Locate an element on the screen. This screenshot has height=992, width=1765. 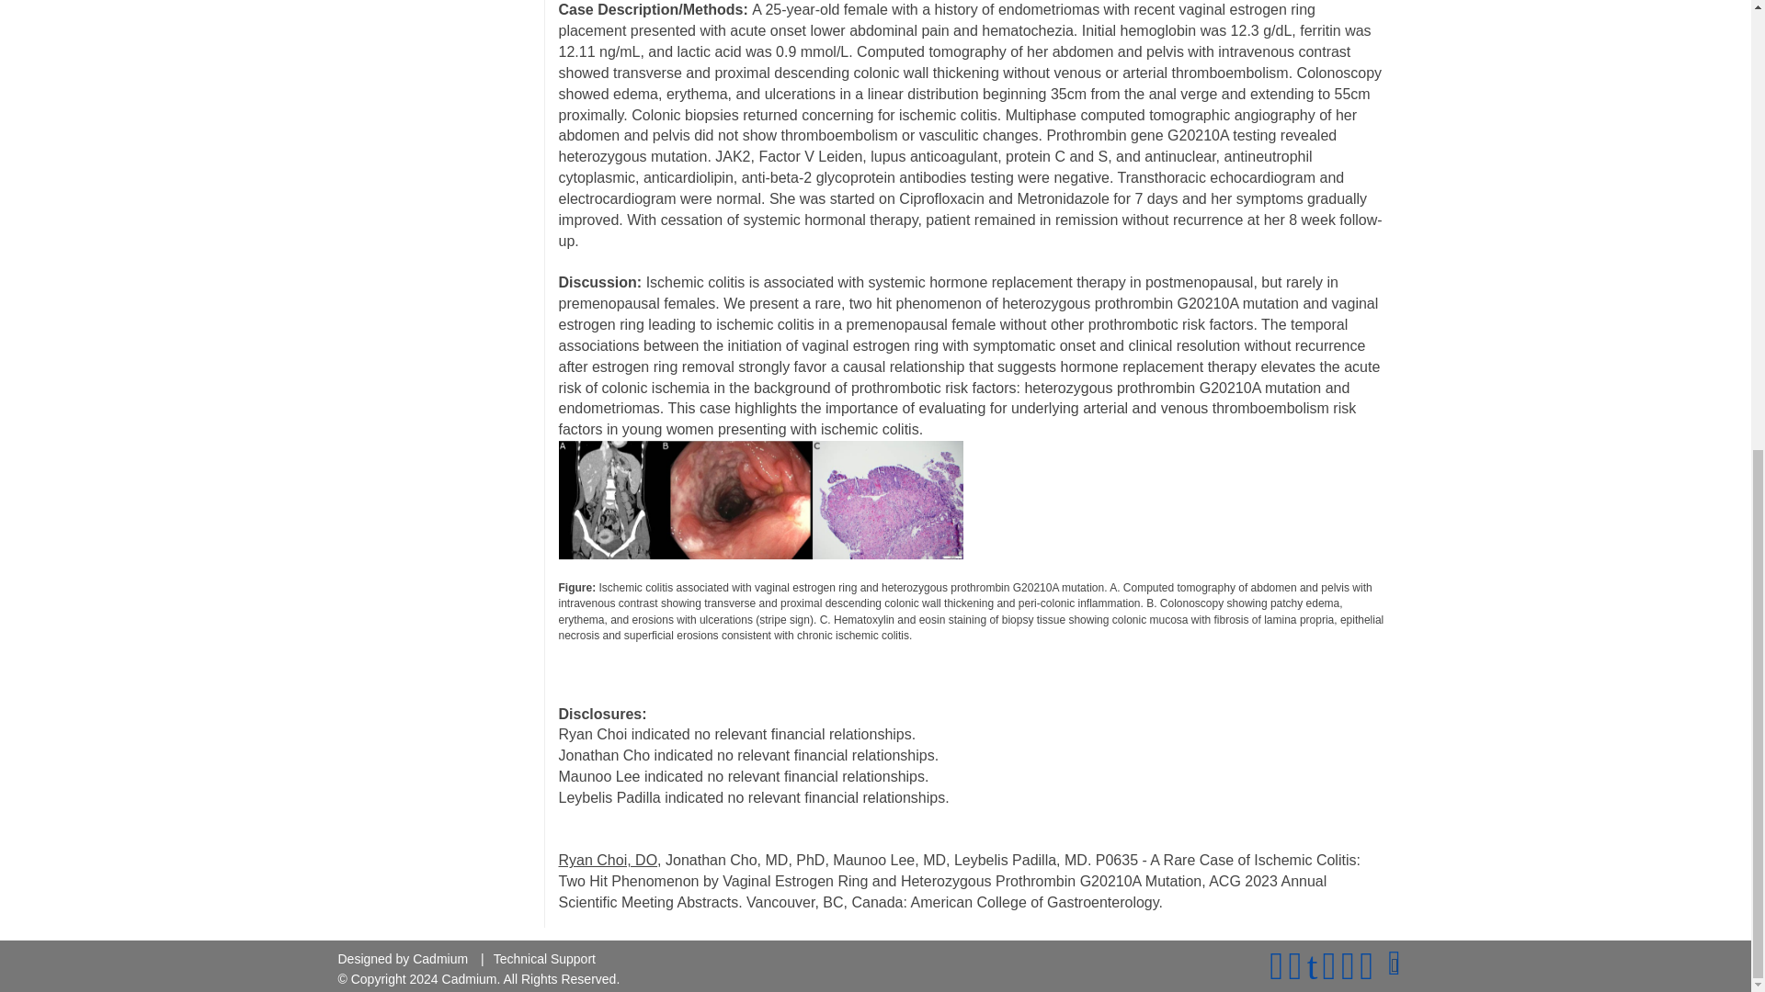
Technical Support is located at coordinates (544, 139).